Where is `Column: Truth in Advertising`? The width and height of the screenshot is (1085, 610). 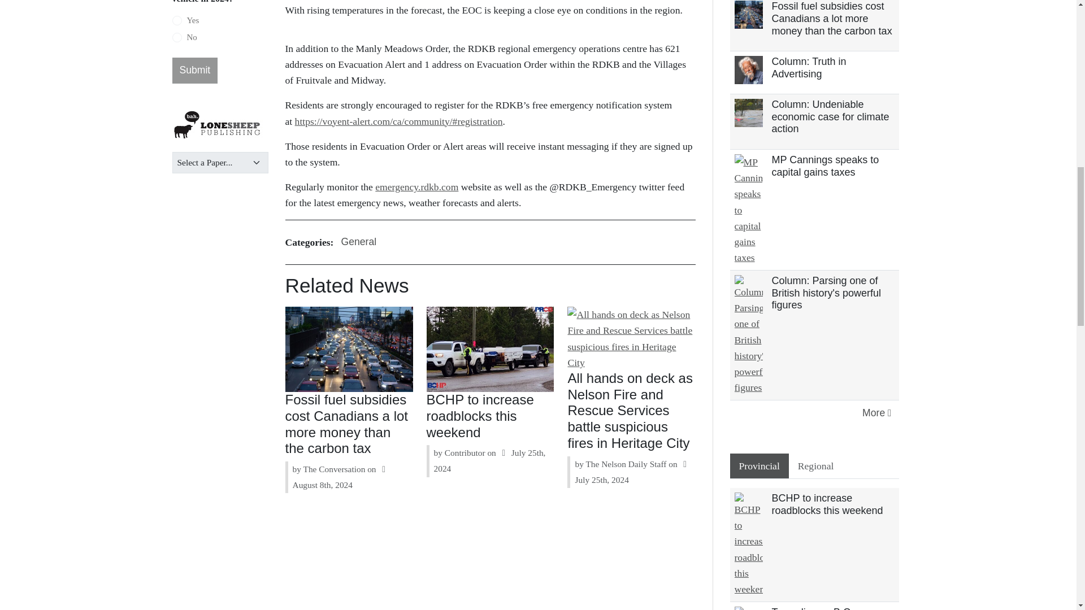 Column: Truth in Advertising is located at coordinates (809, 68).